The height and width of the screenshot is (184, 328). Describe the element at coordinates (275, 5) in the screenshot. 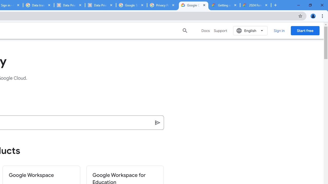

I see `New Tab` at that location.